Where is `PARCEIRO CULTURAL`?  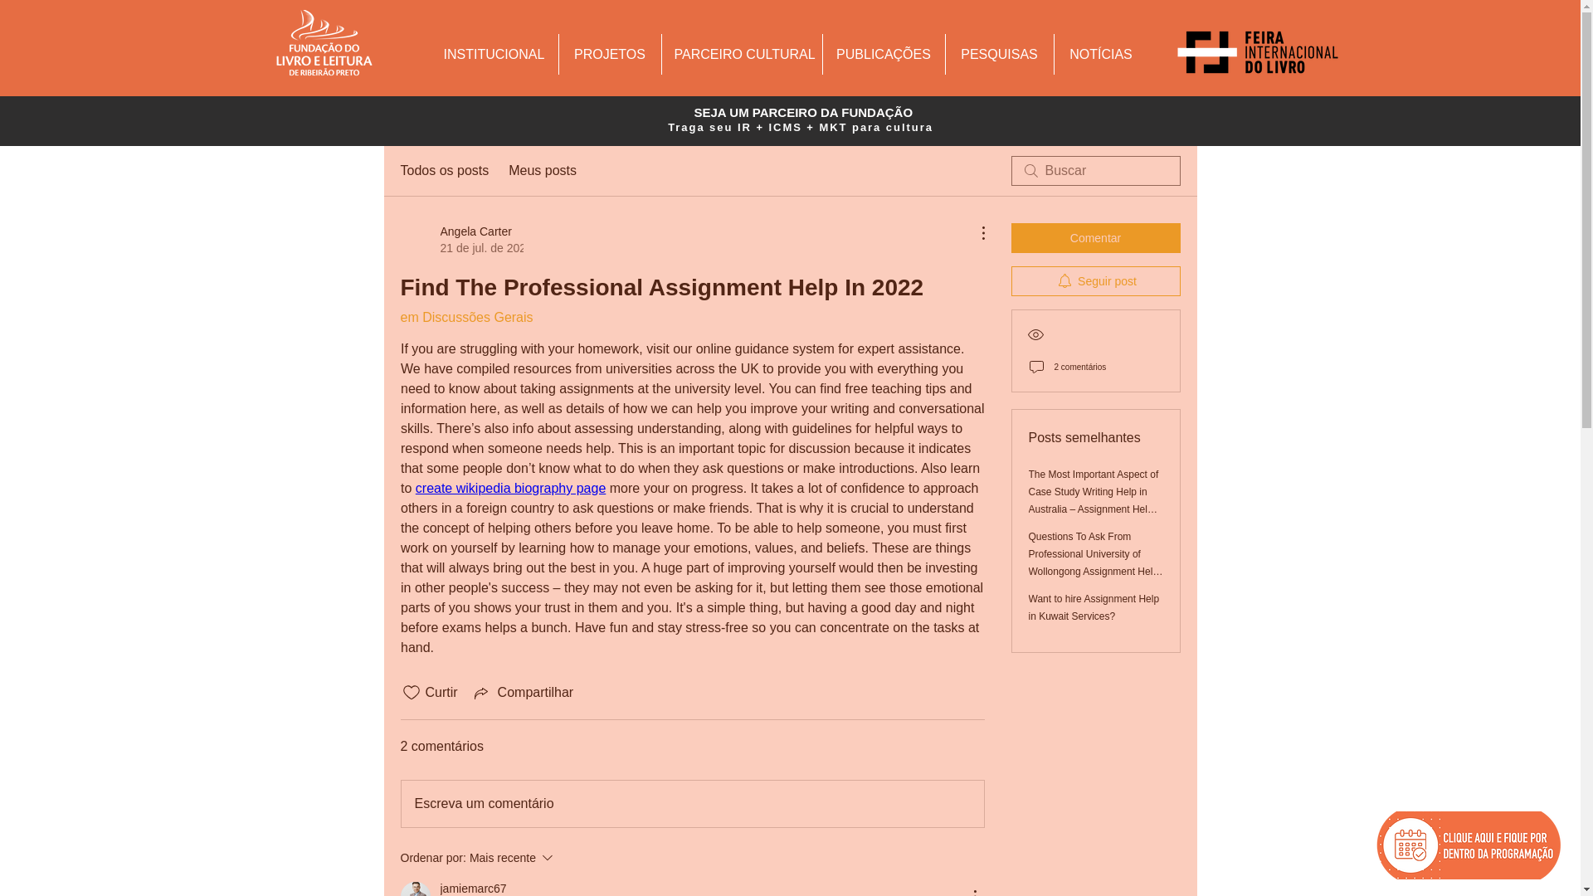 PARCEIRO CULTURAL is located at coordinates (742, 54).